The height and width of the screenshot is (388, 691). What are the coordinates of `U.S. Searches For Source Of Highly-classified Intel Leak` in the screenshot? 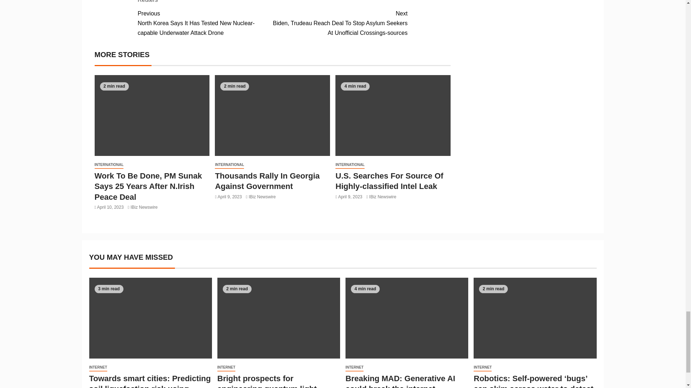 It's located at (389, 181).